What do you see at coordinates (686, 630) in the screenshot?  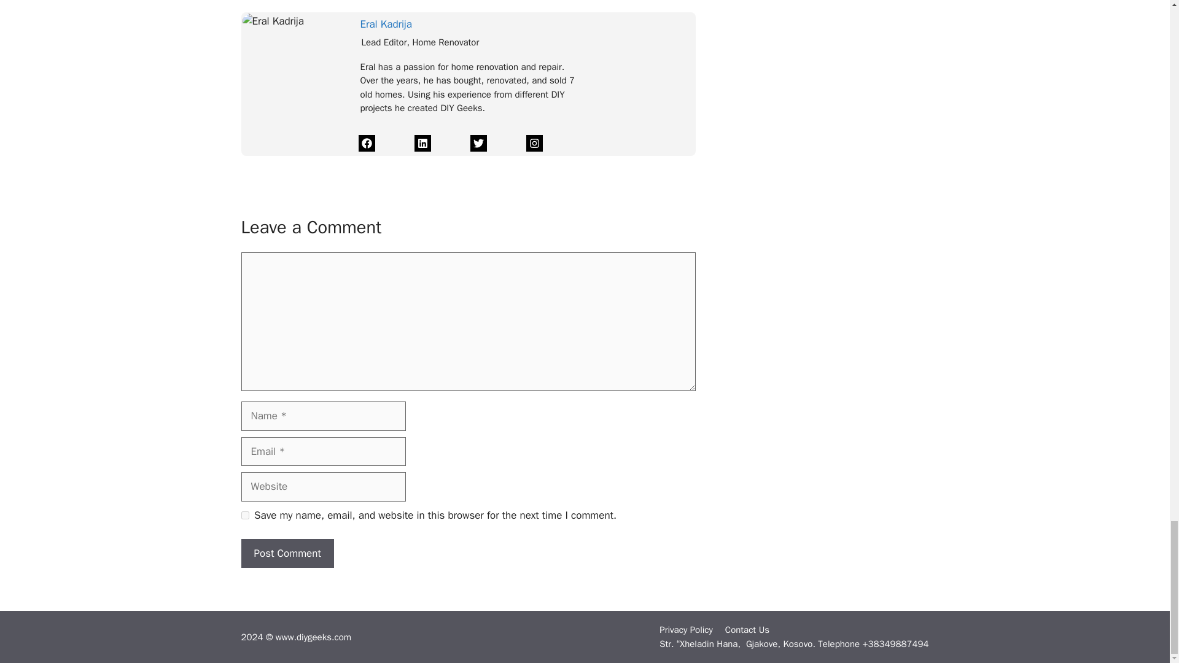 I see `Privacy Policy` at bounding box center [686, 630].